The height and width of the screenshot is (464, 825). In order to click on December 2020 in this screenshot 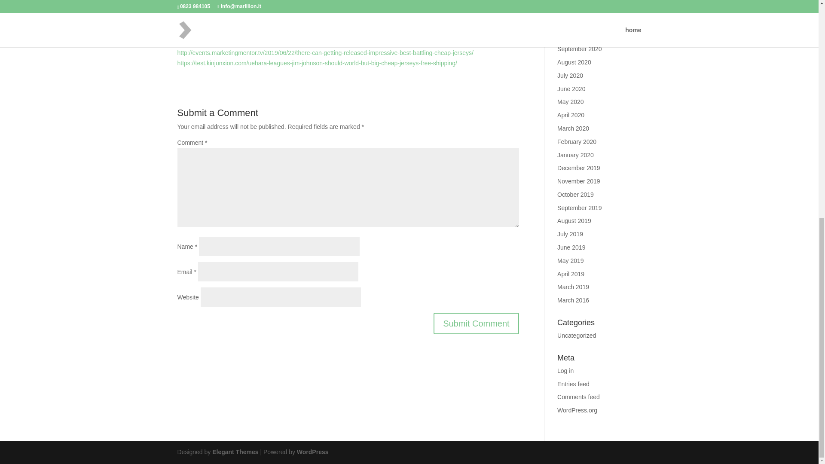, I will do `click(579, 9)`.